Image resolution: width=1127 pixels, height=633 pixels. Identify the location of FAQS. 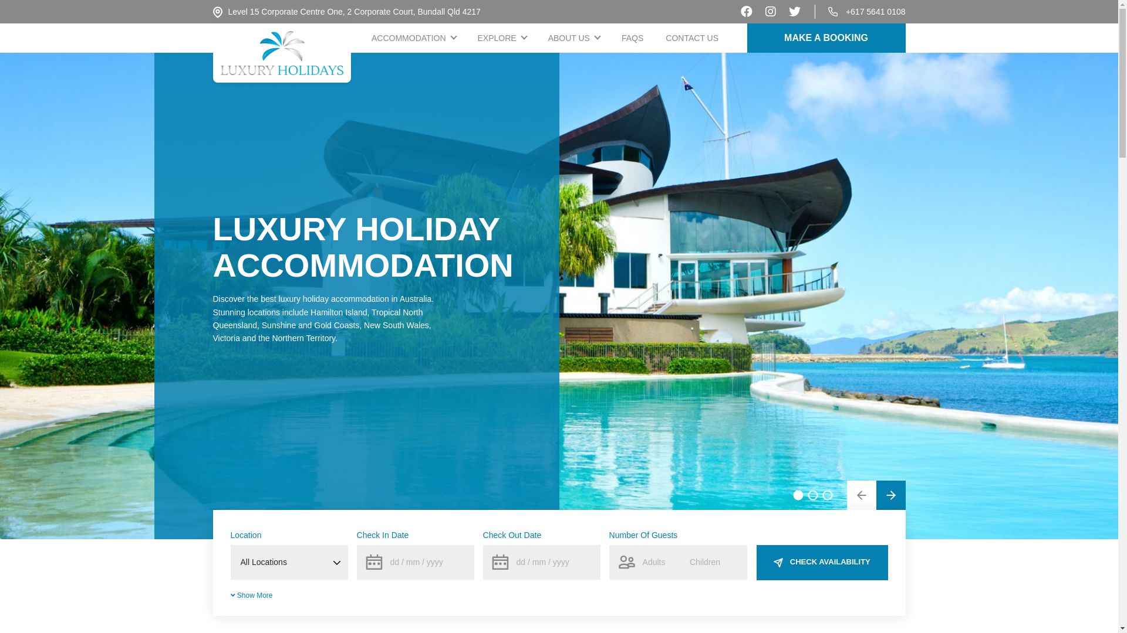
(633, 38).